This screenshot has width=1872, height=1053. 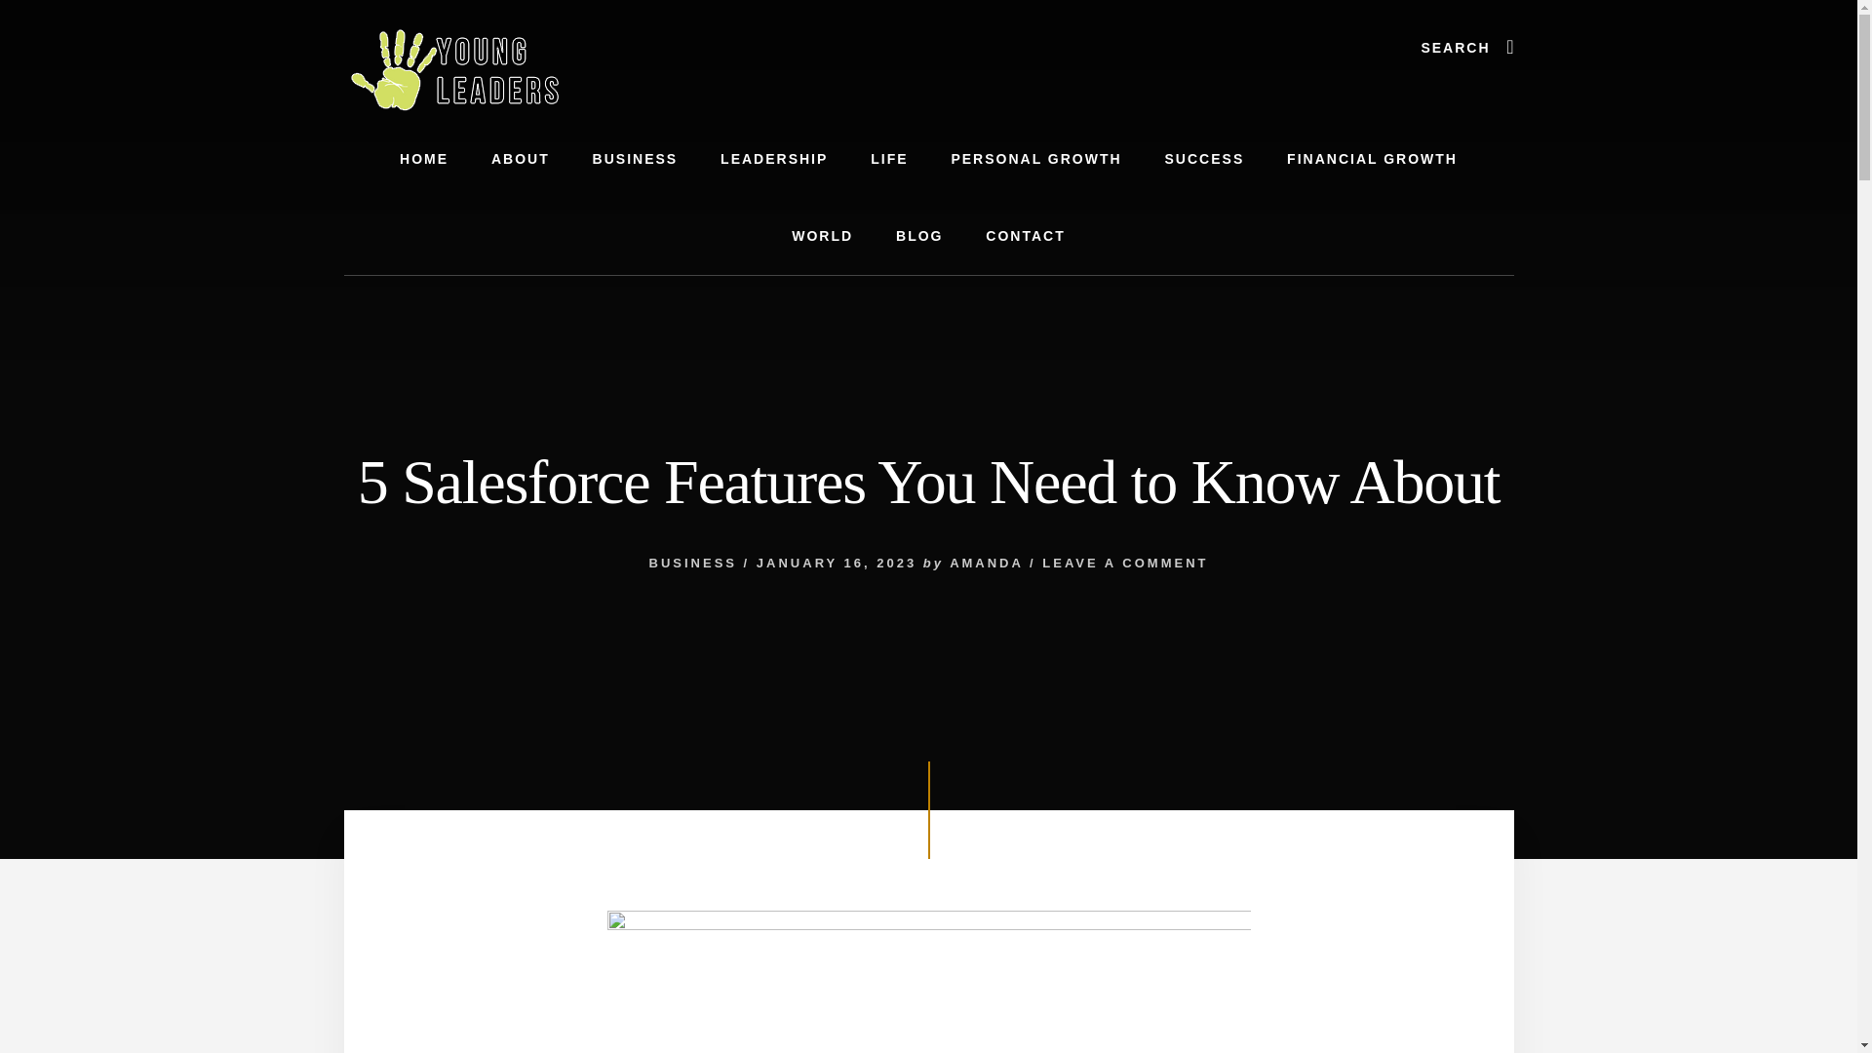 I want to click on LEADERSHIP, so click(x=774, y=160).